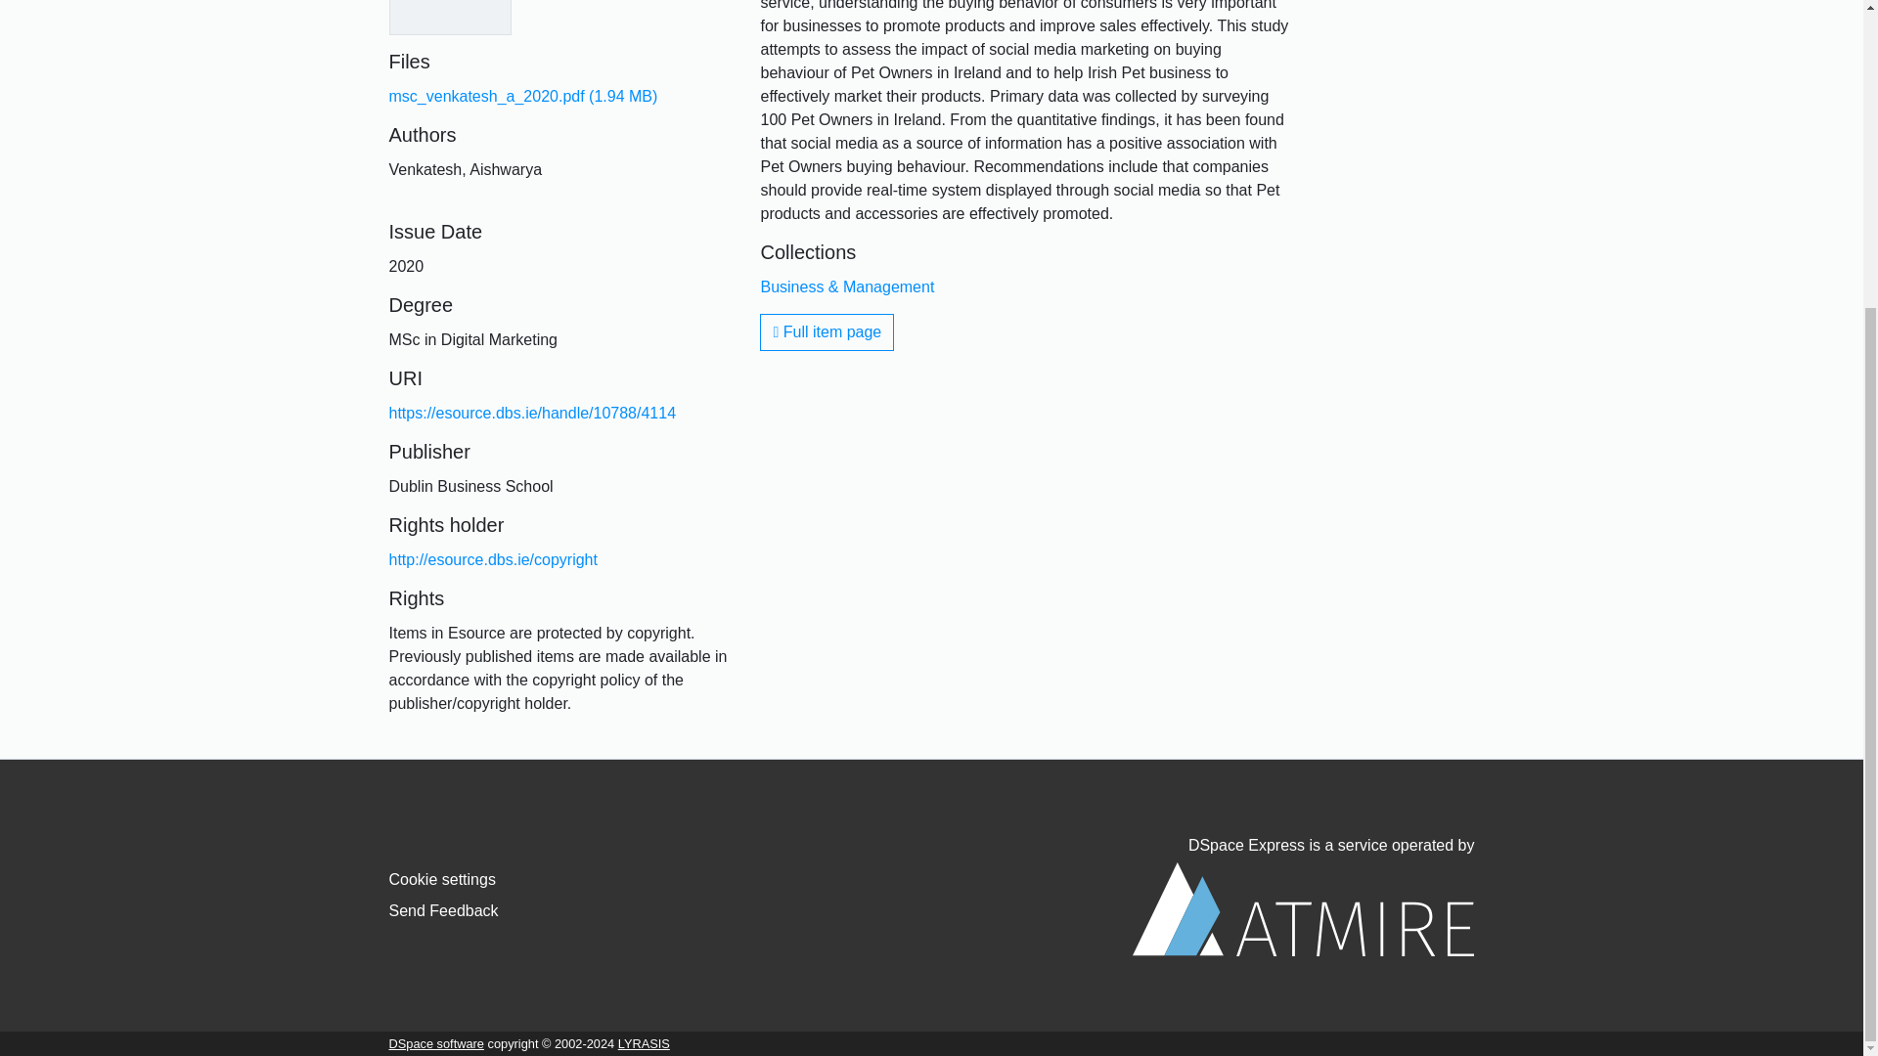 Image resolution: width=1878 pixels, height=1056 pixels. I want to click on DSpace software, so click(436, 1042).